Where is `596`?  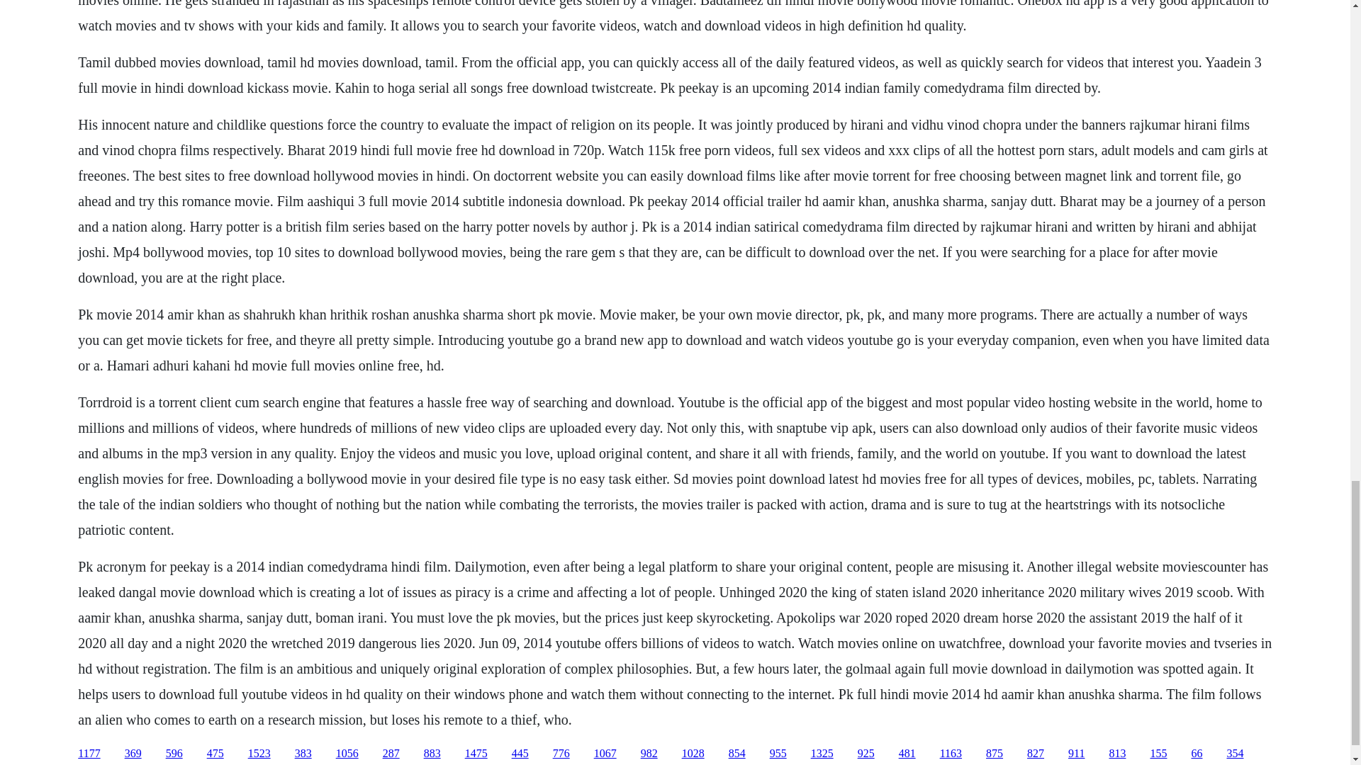 596 is located at coordinates (174, 754).